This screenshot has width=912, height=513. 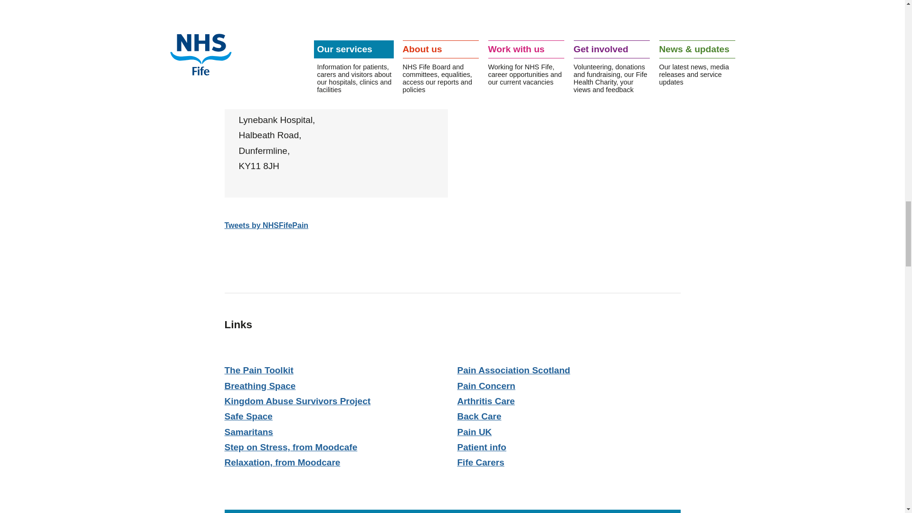 I want to click on Kingdom Abuse Survivors Project, so click(x=297, y=401).